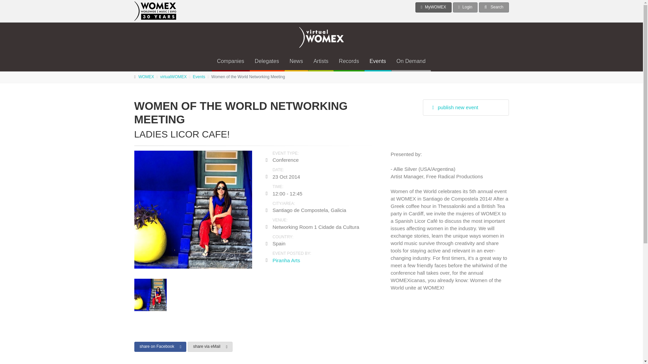 This screenshot has width=648, height=364. Describe the element at coordinates (493, 7) in the screenshot. I see `Search` at that location.